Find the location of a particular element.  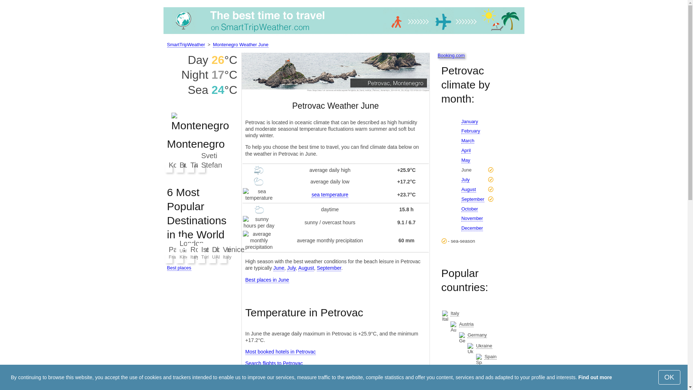

sea temperature is located at coordinates (330, 195).